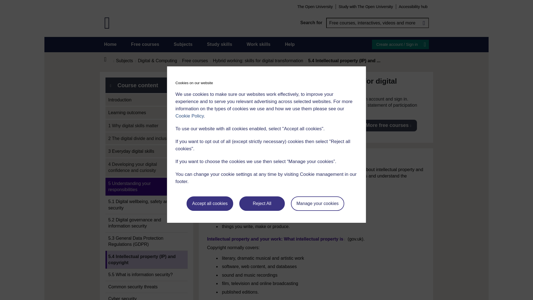  Describe the element at coordinates (413, 6) in the screenshot. I see `Accessibility hub` at that location.